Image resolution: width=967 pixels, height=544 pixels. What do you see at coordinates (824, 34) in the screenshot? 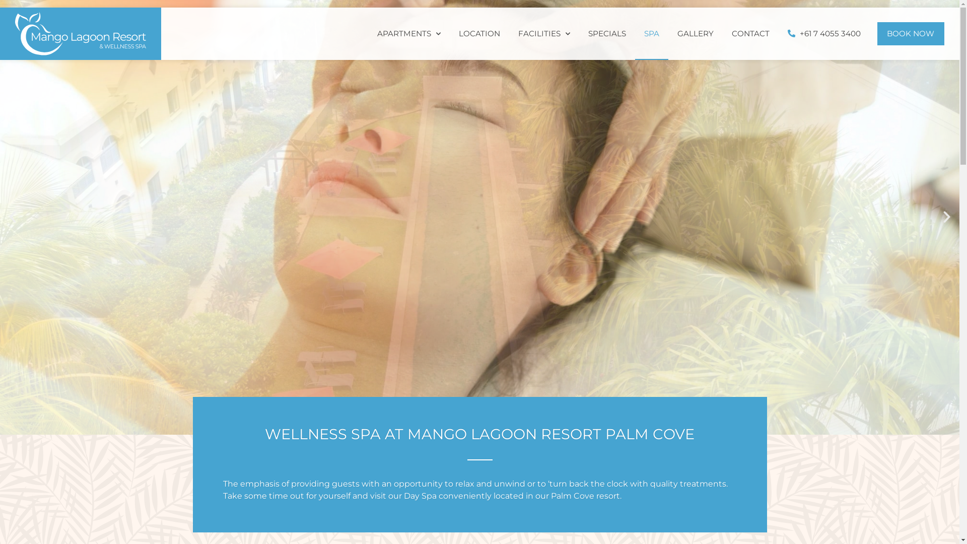
I see `+61 7 4055 3400` at bounding box center [824, 34].